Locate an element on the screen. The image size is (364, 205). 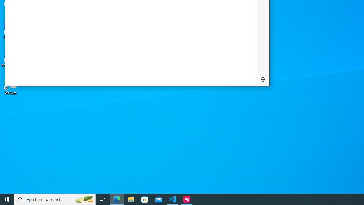
File Explorer is located at coordinates (131, 199).